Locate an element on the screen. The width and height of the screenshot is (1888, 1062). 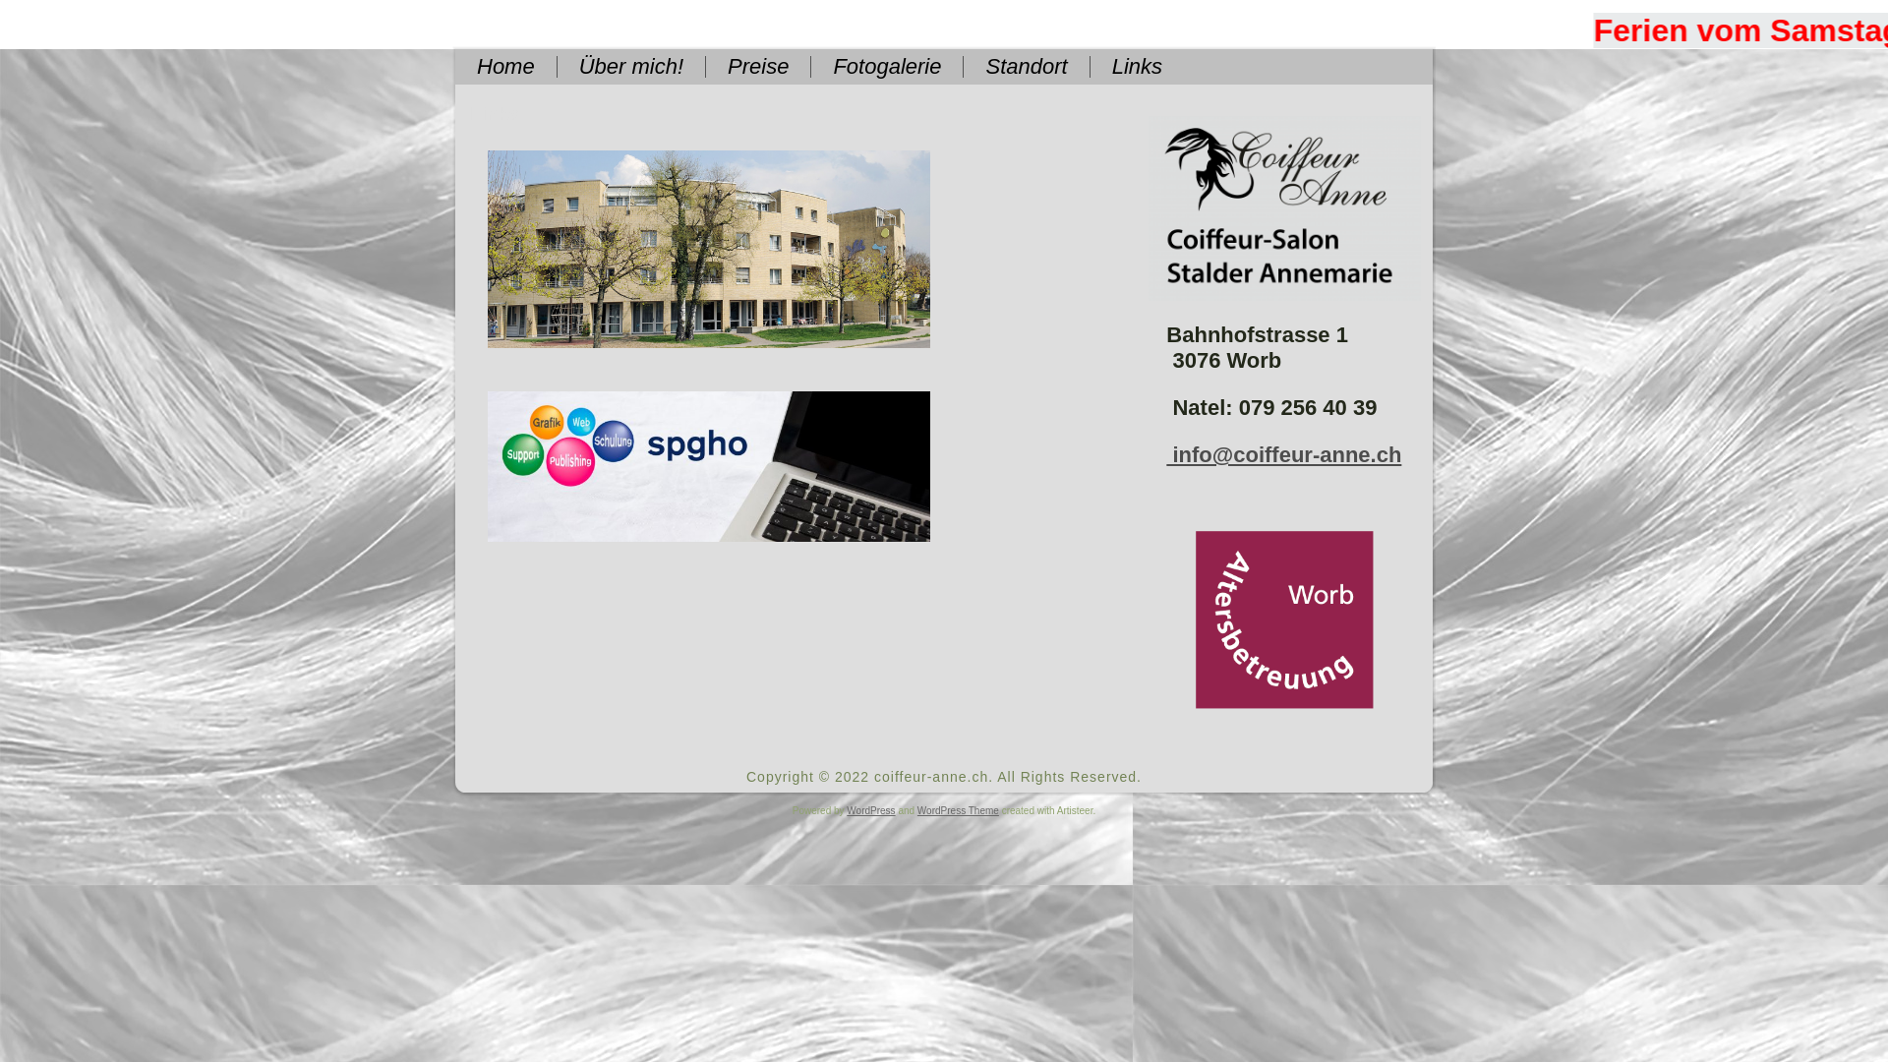
Fotogalerie is located at coordinates (887, 67).